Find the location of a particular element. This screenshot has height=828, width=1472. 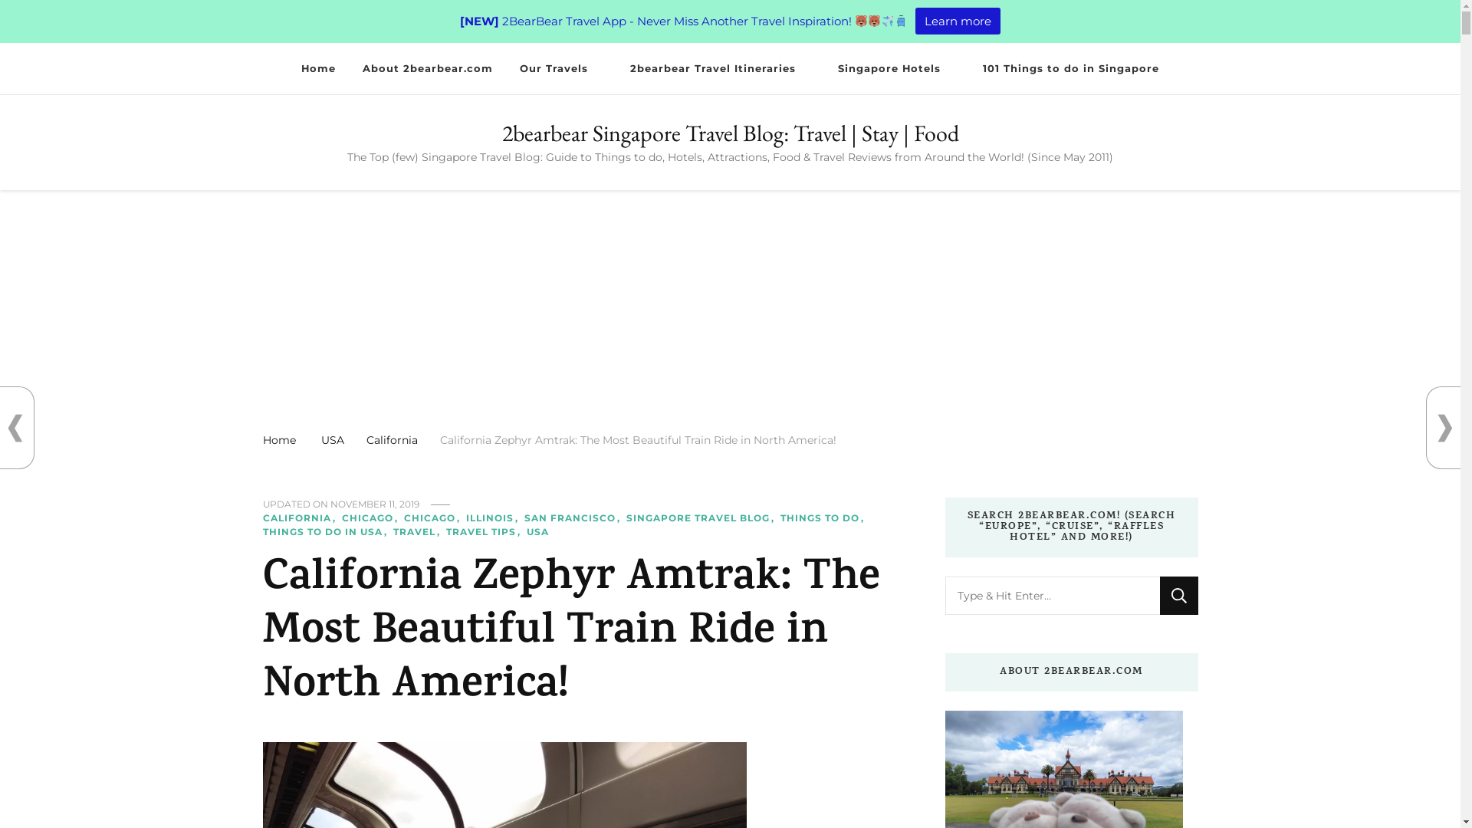

TRAVEL is located at coordinates (418, 532).